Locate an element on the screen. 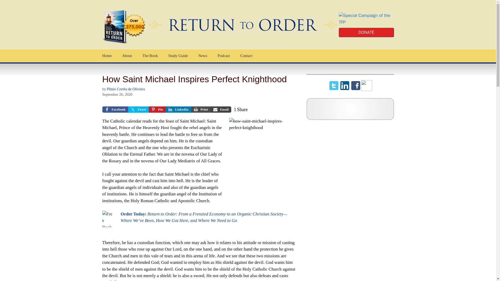  Share on Pinterest is located at coordinates (157, 110).